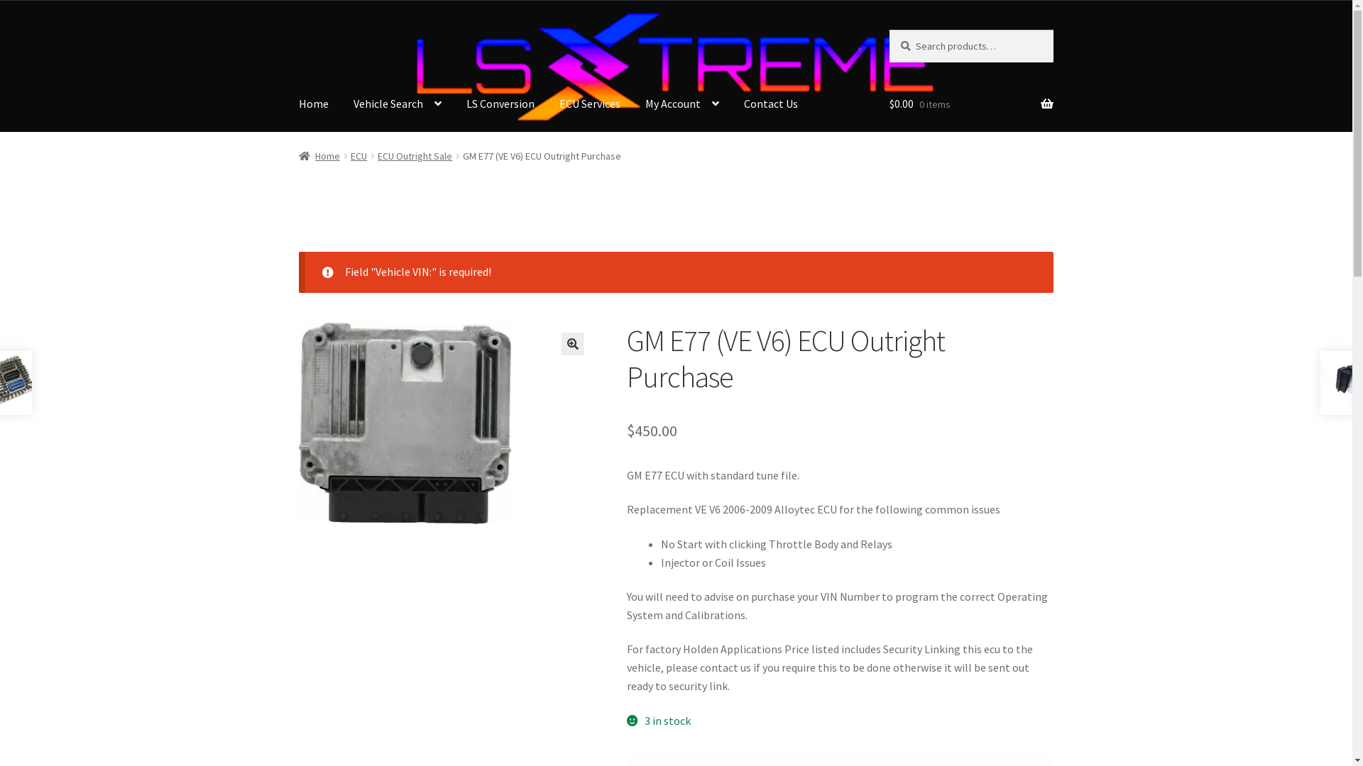  Describe the element at coordinates (500, 104) in the screenshot. I see `LS Conversion` at that location.